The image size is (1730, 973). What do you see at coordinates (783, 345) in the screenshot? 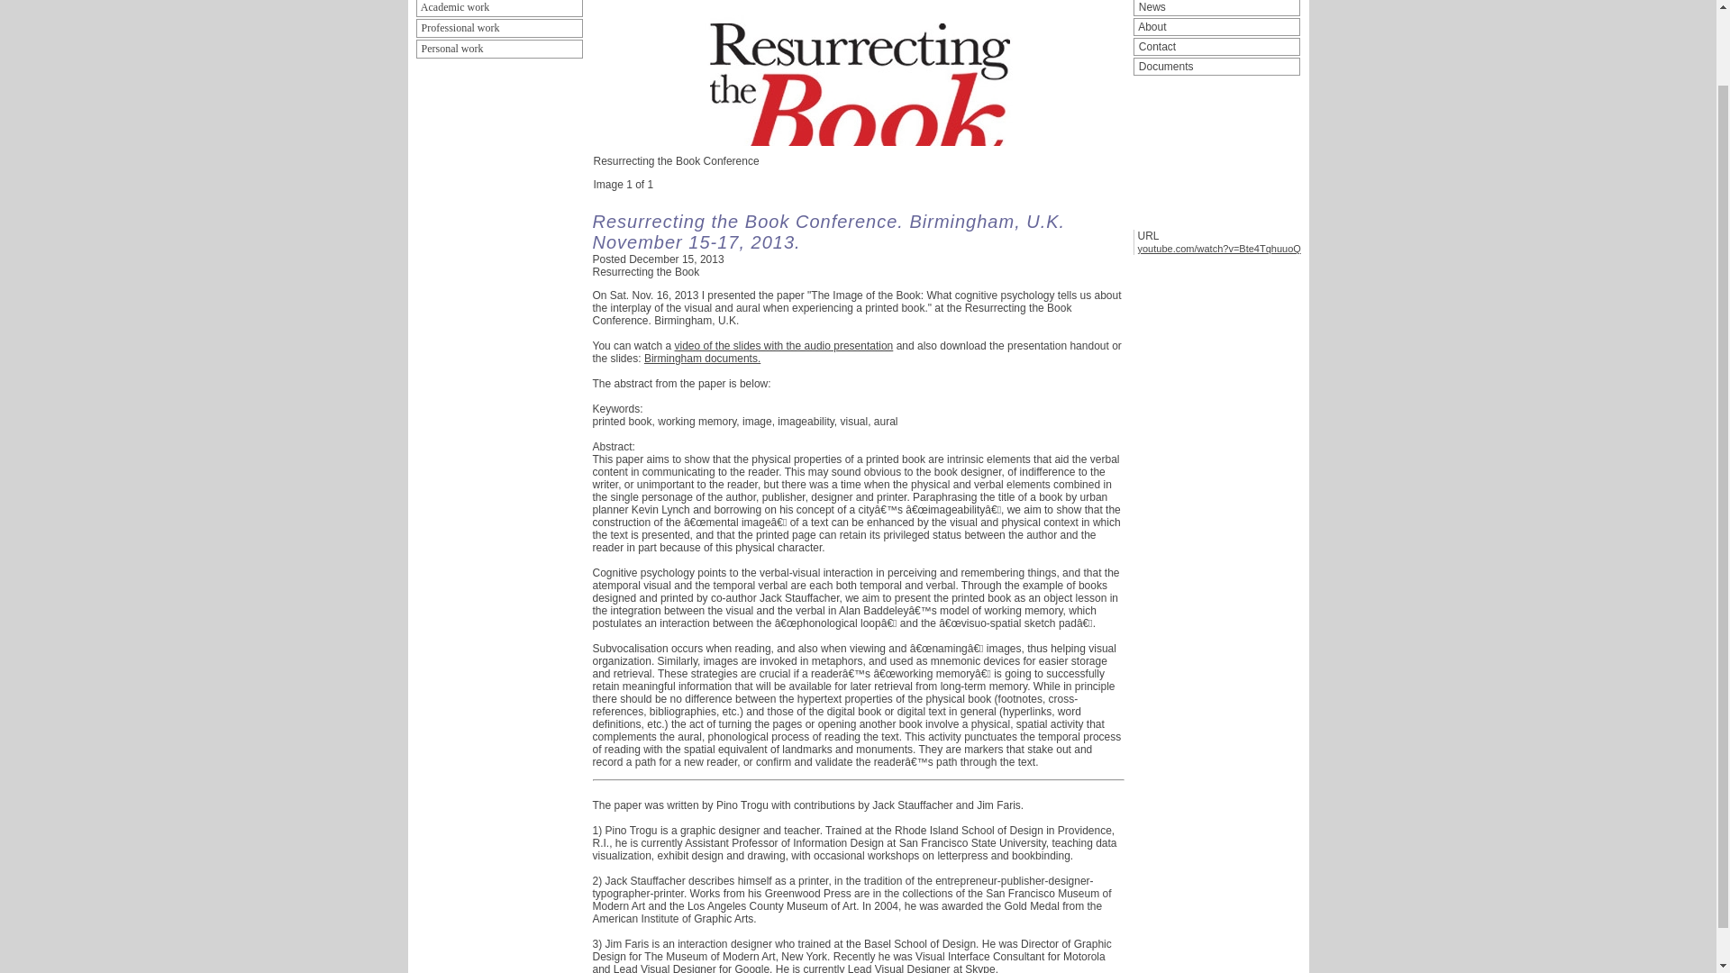
I see `video of the slides with the audio presentation` at bounding box center [783, 345].